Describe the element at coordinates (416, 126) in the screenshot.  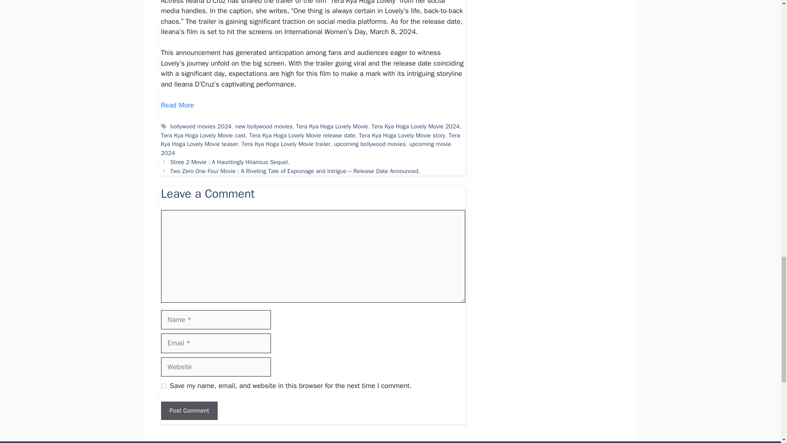
I see `Tera Kya Hoga Lovely Movie 2024` at that location.